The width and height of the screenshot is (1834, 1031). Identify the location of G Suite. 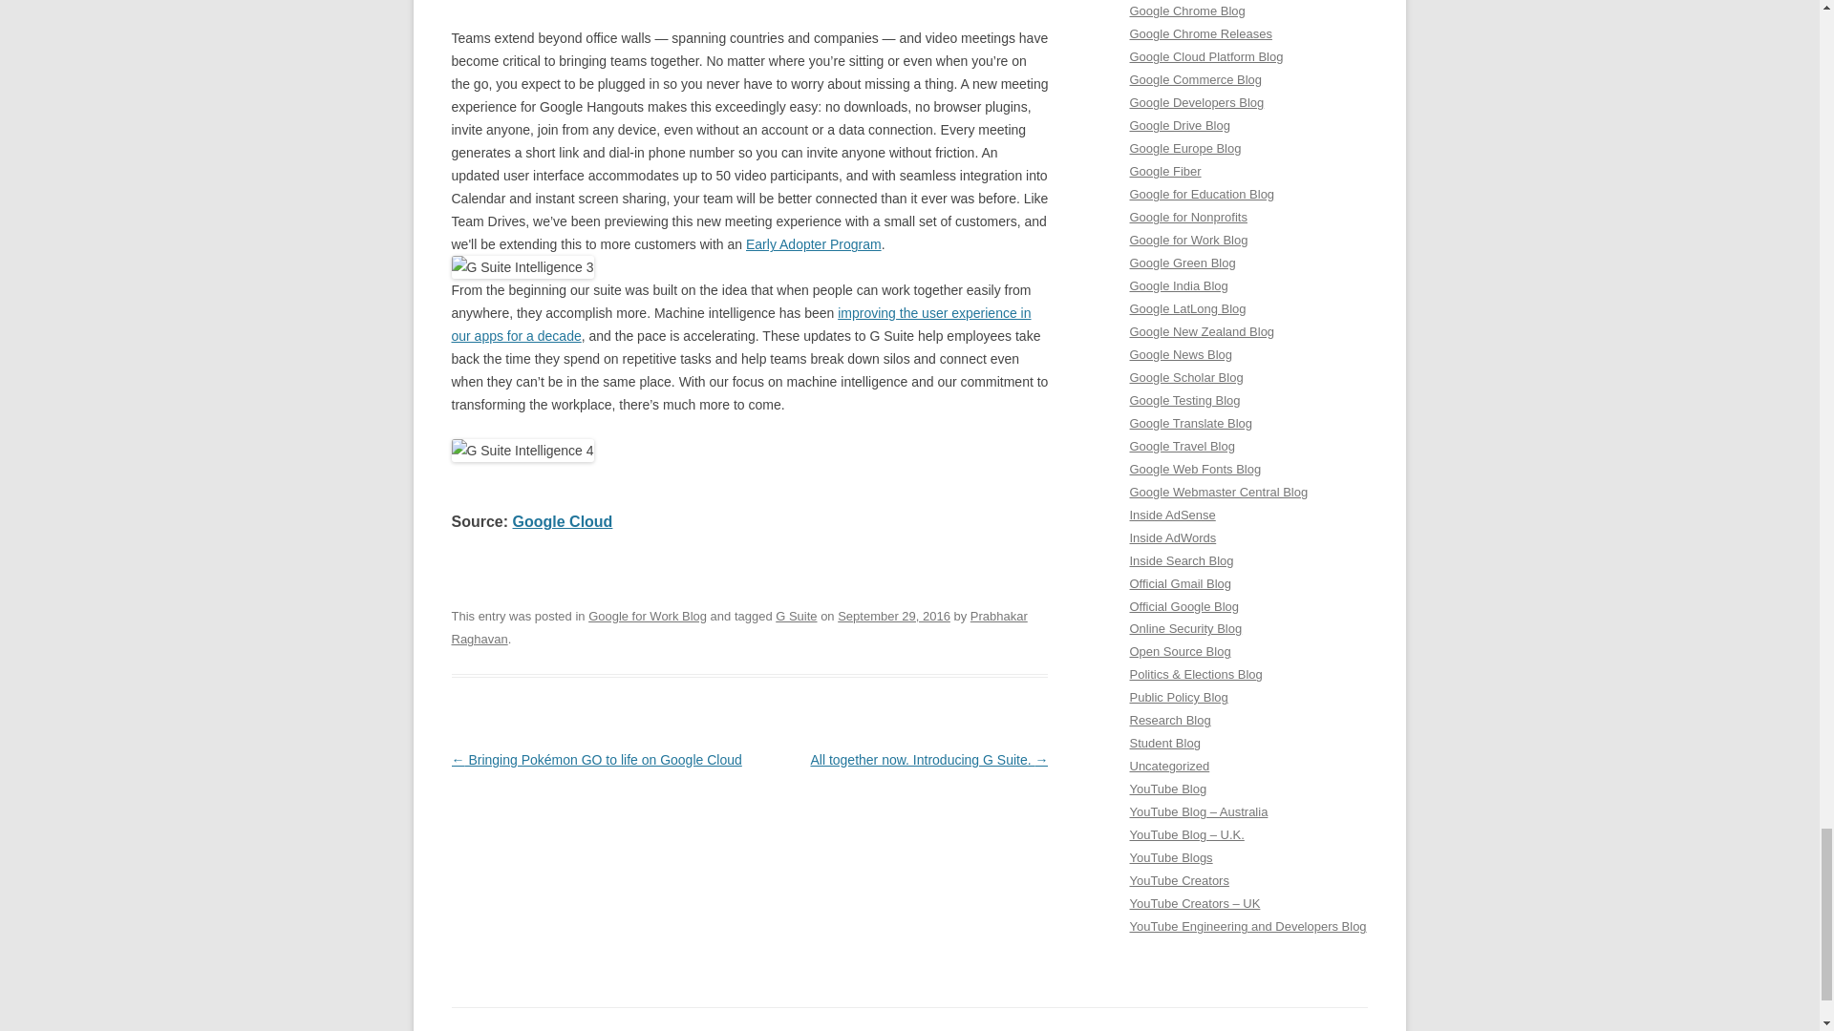
(796, 617).